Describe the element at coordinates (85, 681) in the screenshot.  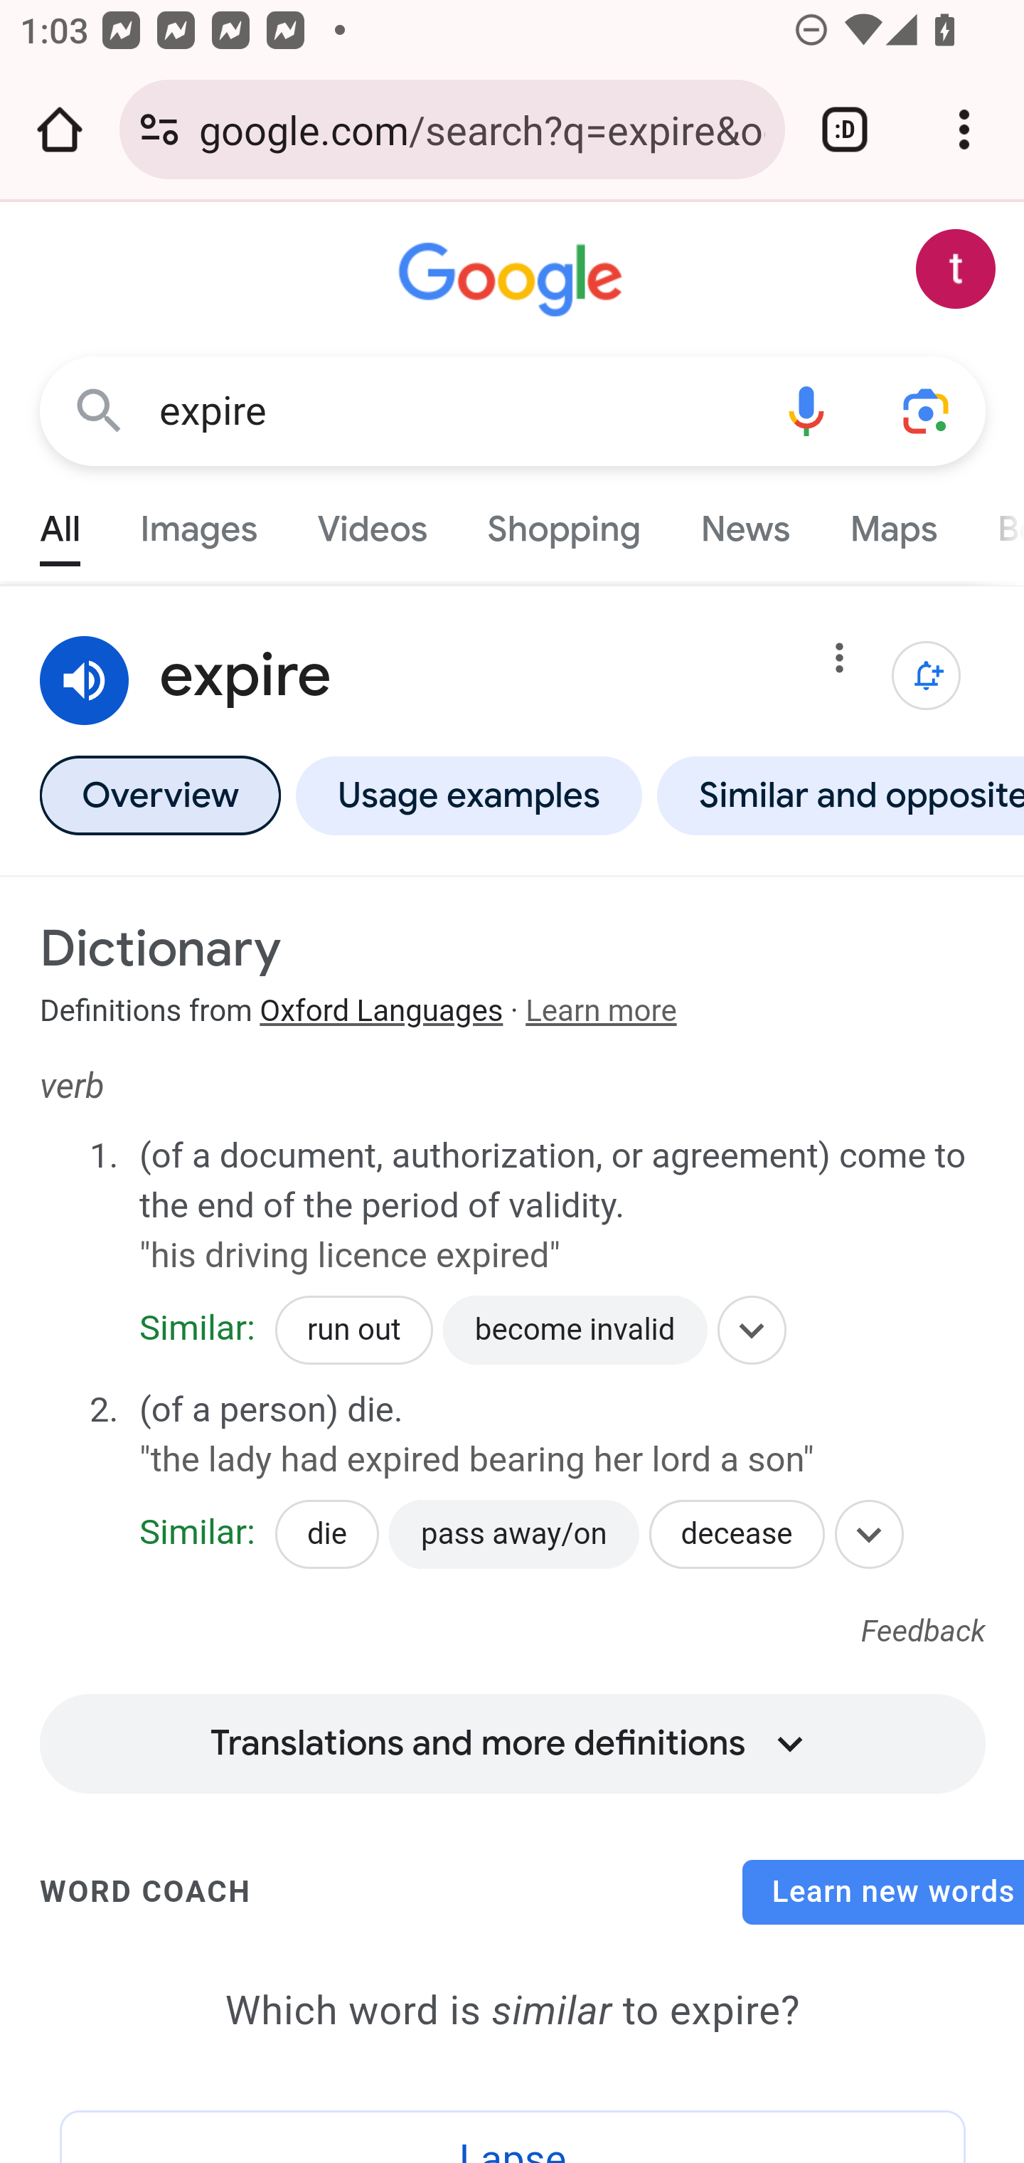
I see ` Listen ` at that location.